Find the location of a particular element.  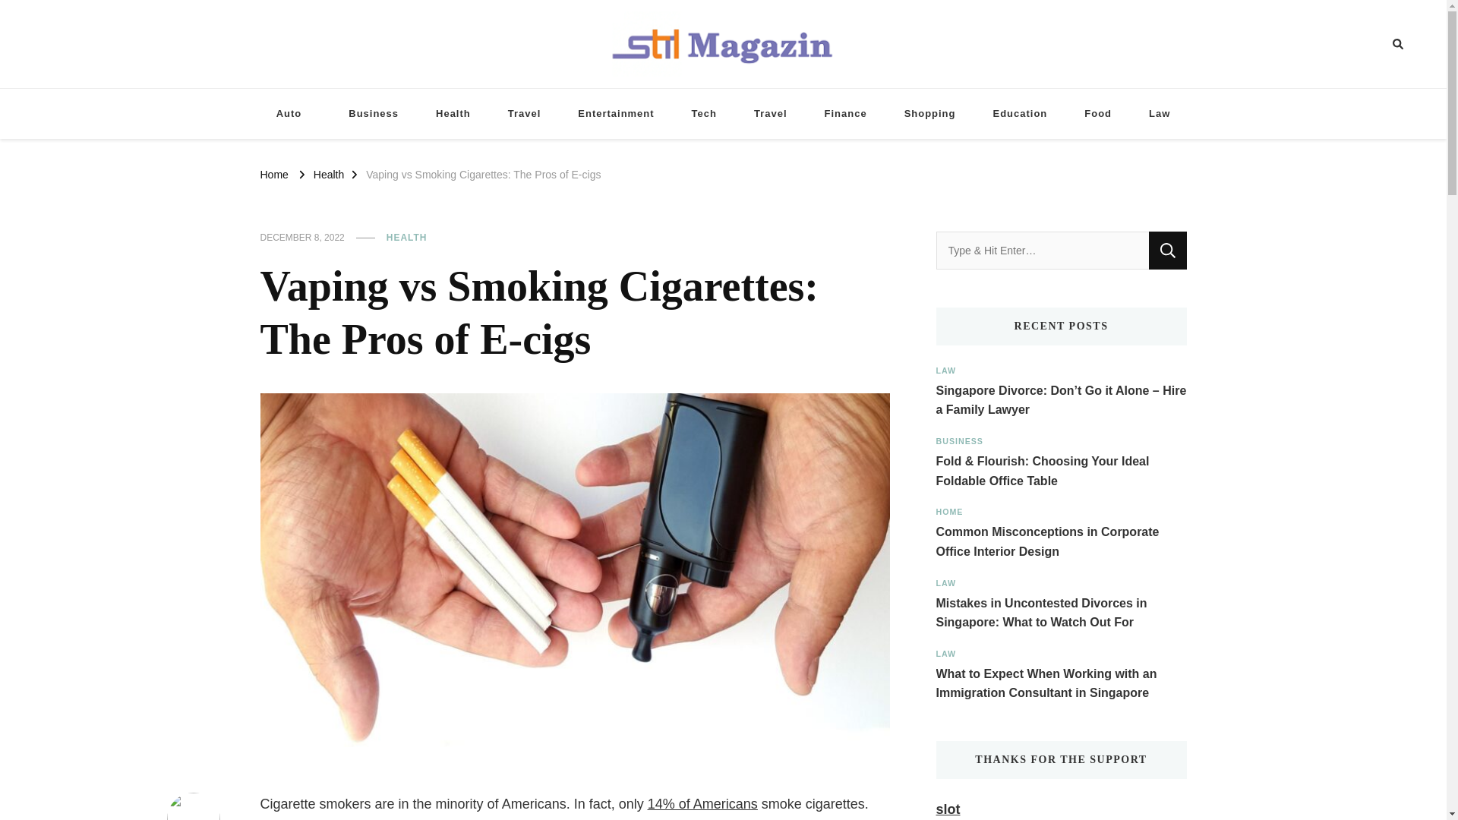

Tech is located at coordinates (703, 114).